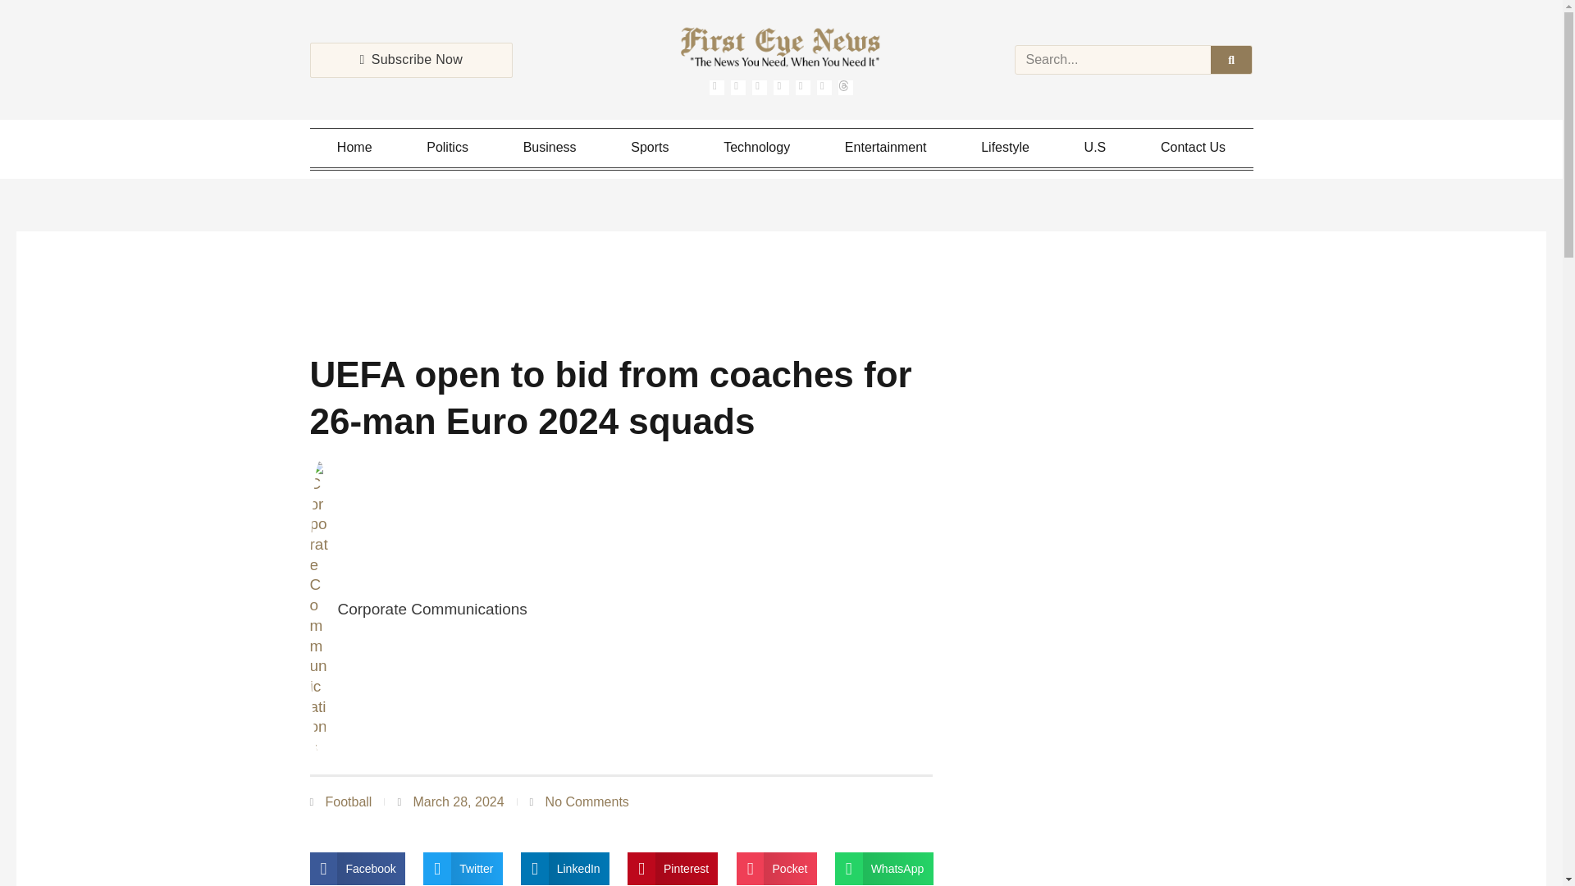  Describe the element at coordinates (650, 148) in the screenshot. I see `Sports` at that location.